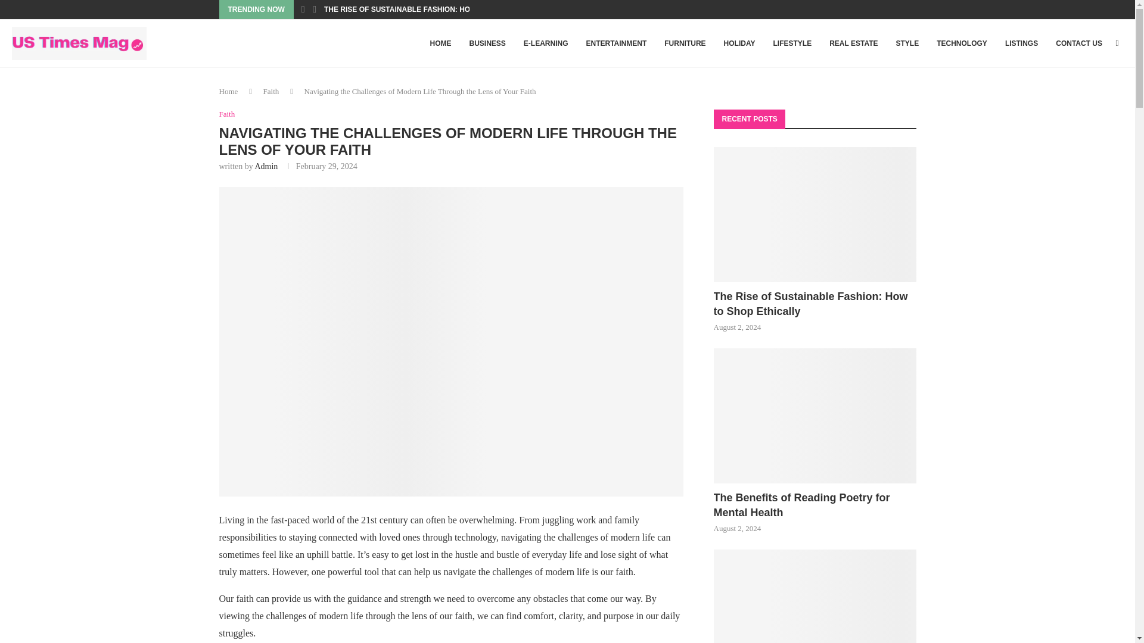  Describe the element at coordinates (815, 214) in the screenshot. I see `The Rise of Sustainable Fashion: How to Shop Ethically` at that location.